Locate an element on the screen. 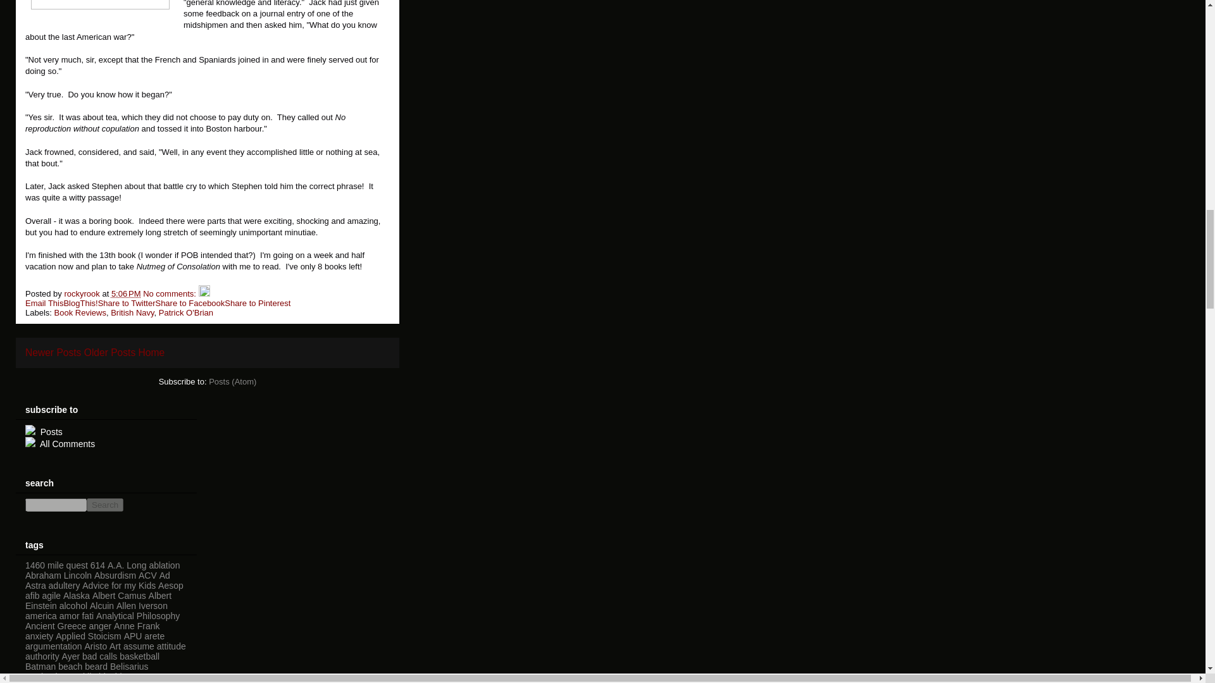  author profile is located at coordinates (83, 293).